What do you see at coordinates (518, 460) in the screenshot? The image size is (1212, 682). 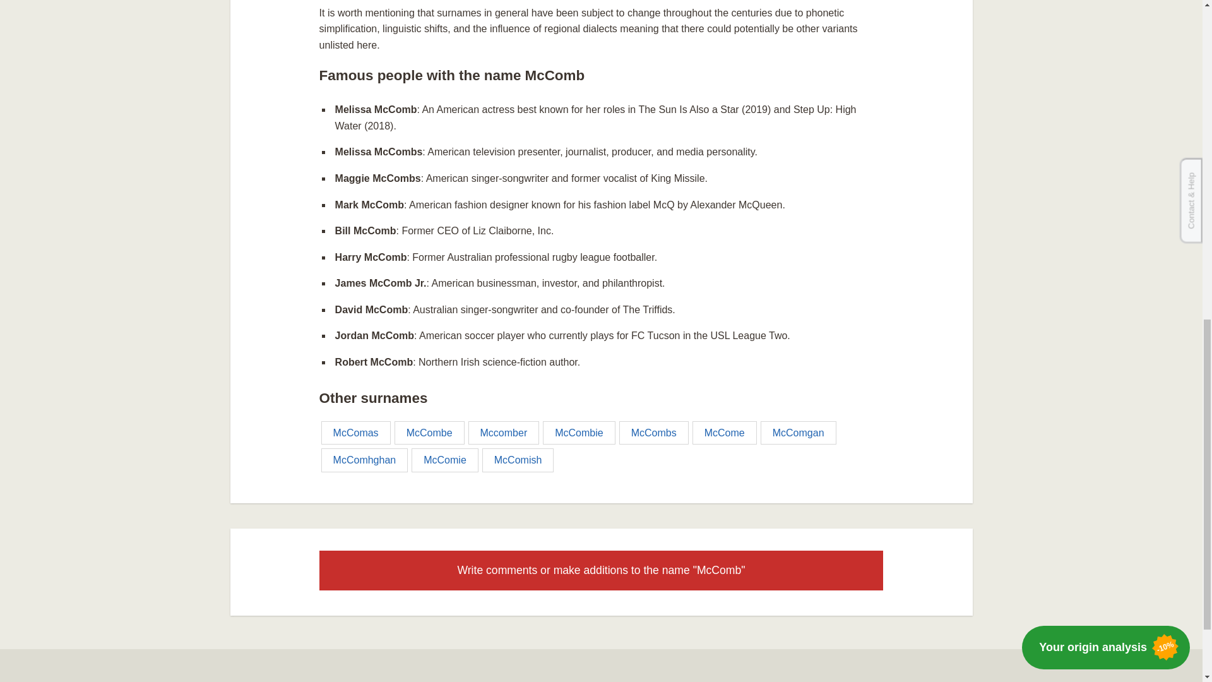 I see `Origin and meaning surname McComish` at bounding box center [518, 460].